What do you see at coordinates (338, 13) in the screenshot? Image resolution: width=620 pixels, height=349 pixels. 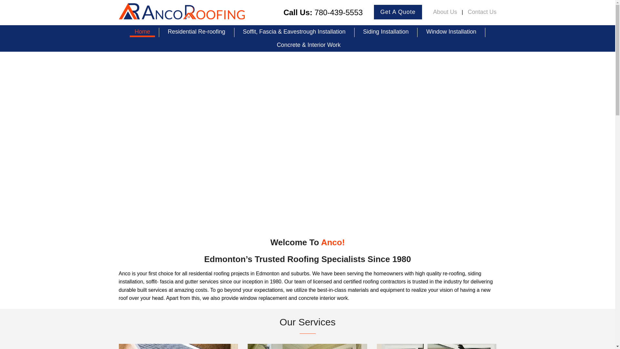 I see `780-439-5553` at bounding box center [338, 13].